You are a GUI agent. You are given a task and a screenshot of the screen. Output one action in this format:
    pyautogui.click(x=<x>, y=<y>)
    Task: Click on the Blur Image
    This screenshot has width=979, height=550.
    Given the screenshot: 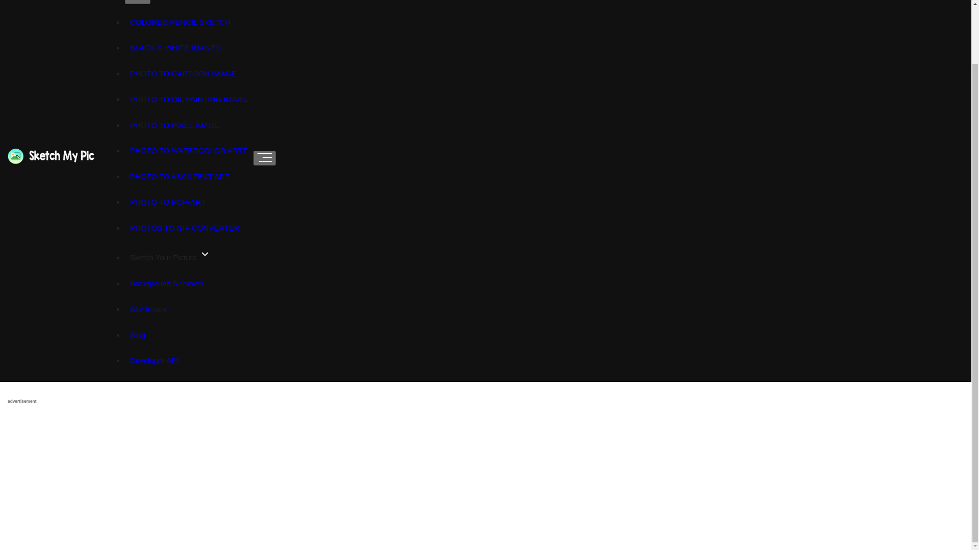 What is the action you would take?
    pyautogui.click(x=148, y=309)
    